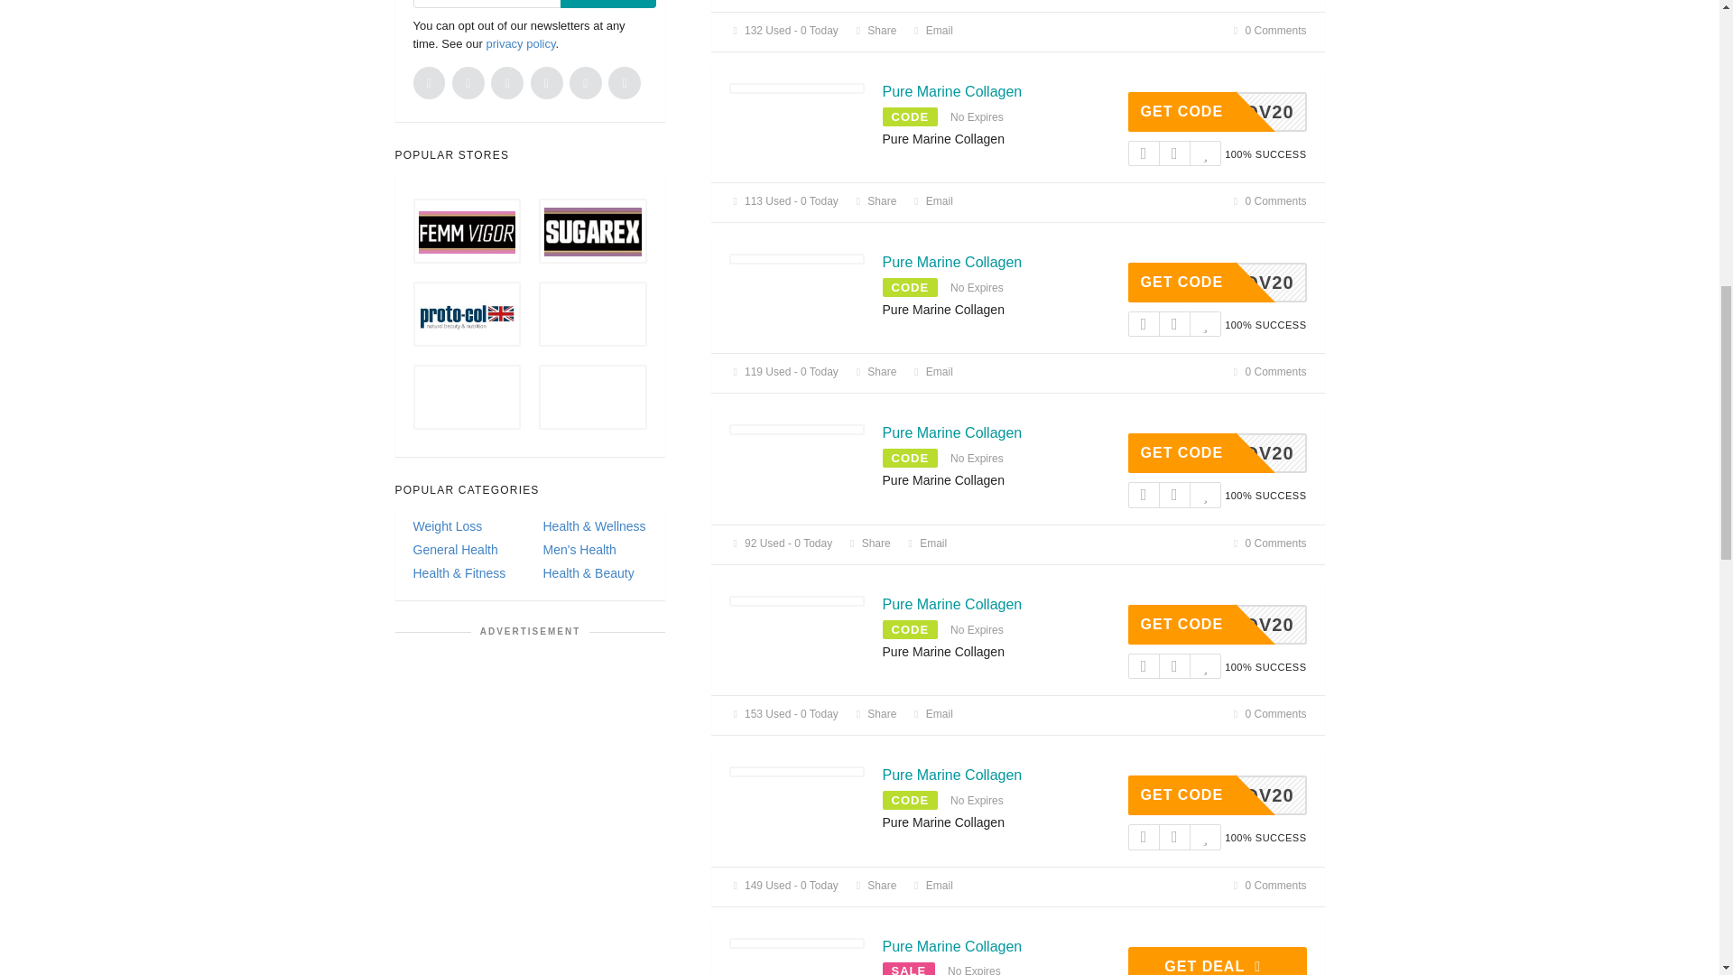  What do you see at coordinates (931, 31) in the screenshot?
I see `Email` at bounding box center [931, 31].